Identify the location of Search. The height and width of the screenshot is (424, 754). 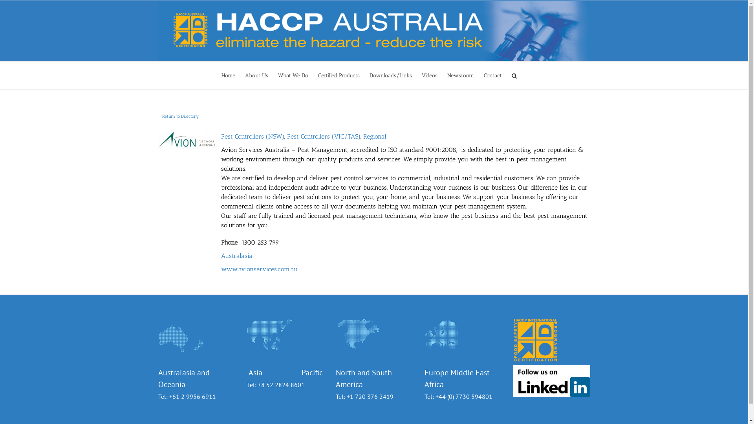
(514, 75).